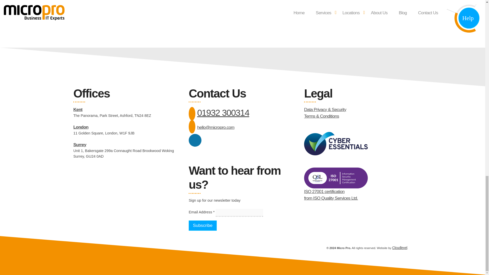 This screenshot has width=489, height=275. I want to click on Subscribe, so click(203, 226).